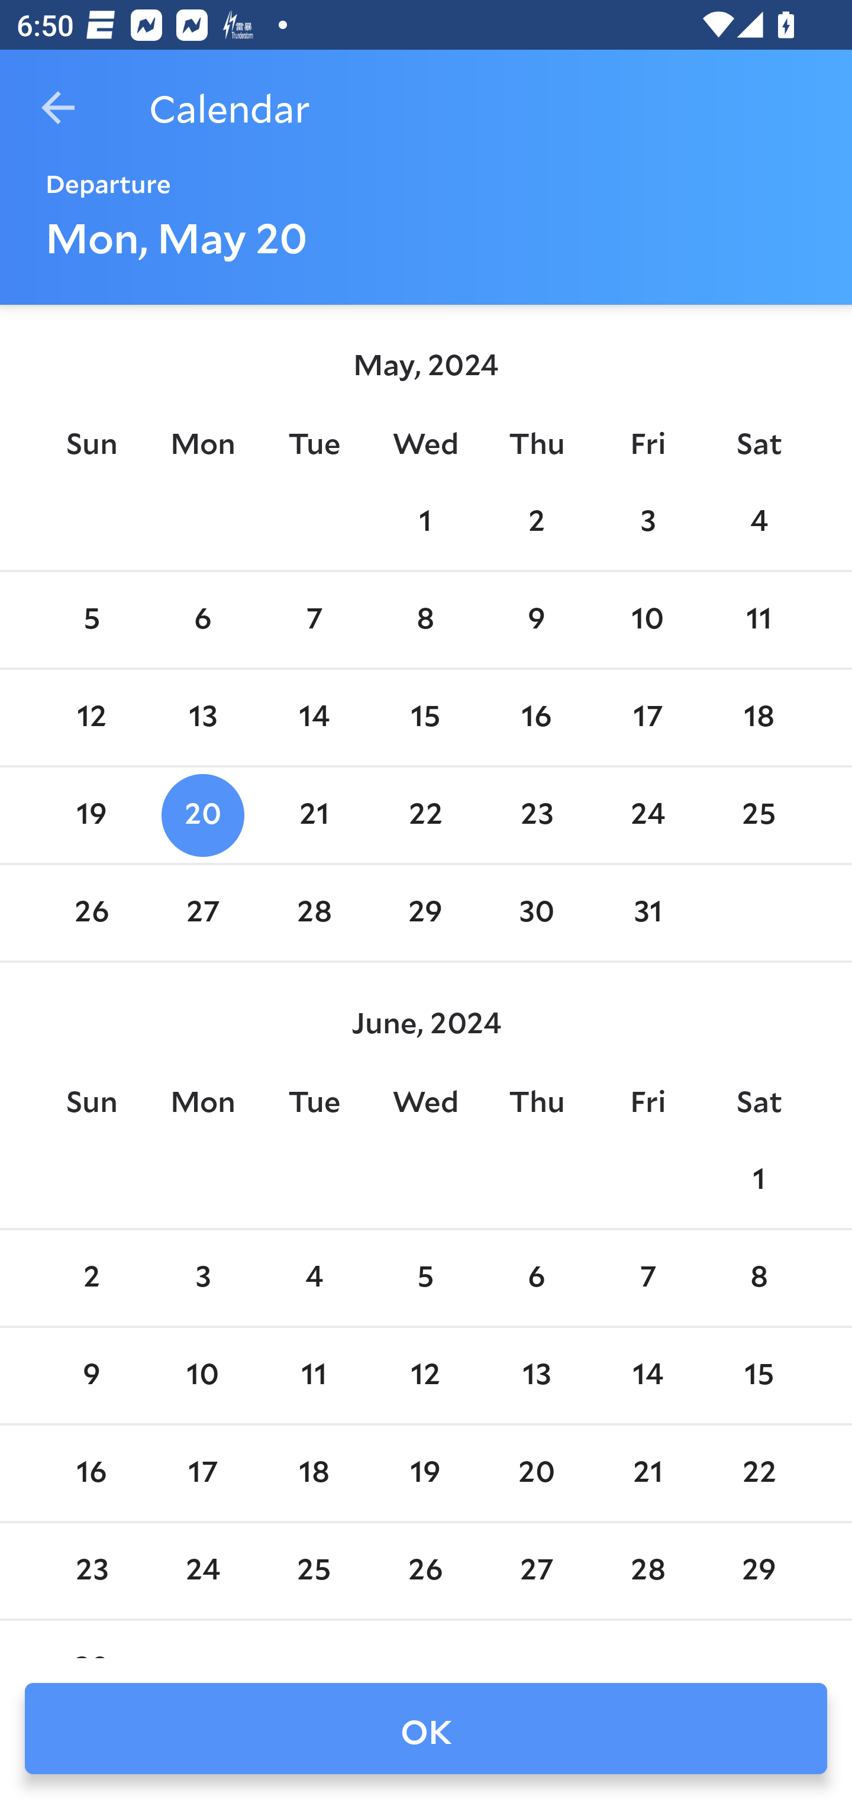 The image size is (852, 1799). Describe the element at coordinates (203, 717) in the screenshot. I see `13` at that location.